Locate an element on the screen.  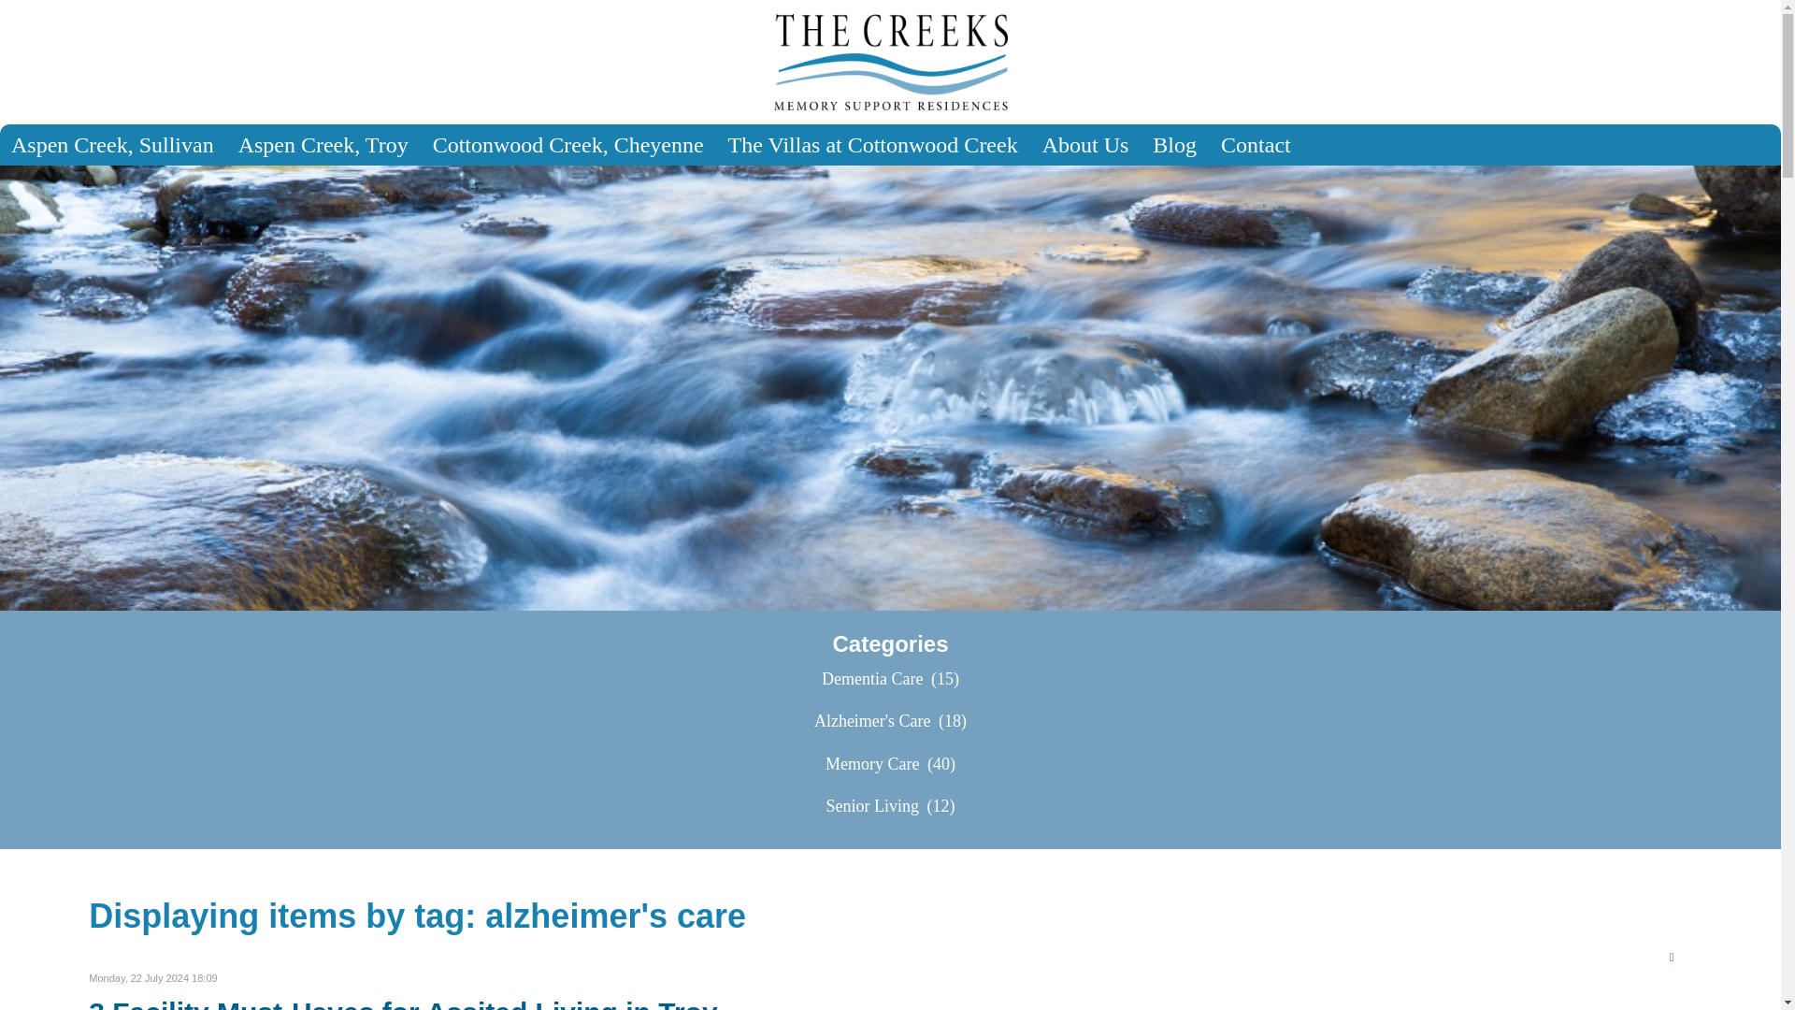
Aspen Creek, Troy is located at coordinates (323, 144).